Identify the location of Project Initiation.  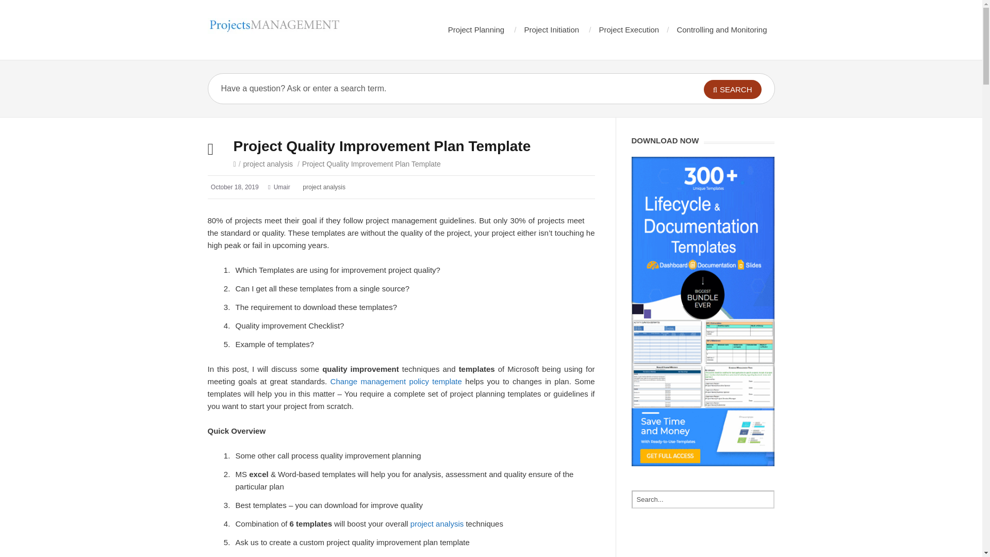
(551, 29).